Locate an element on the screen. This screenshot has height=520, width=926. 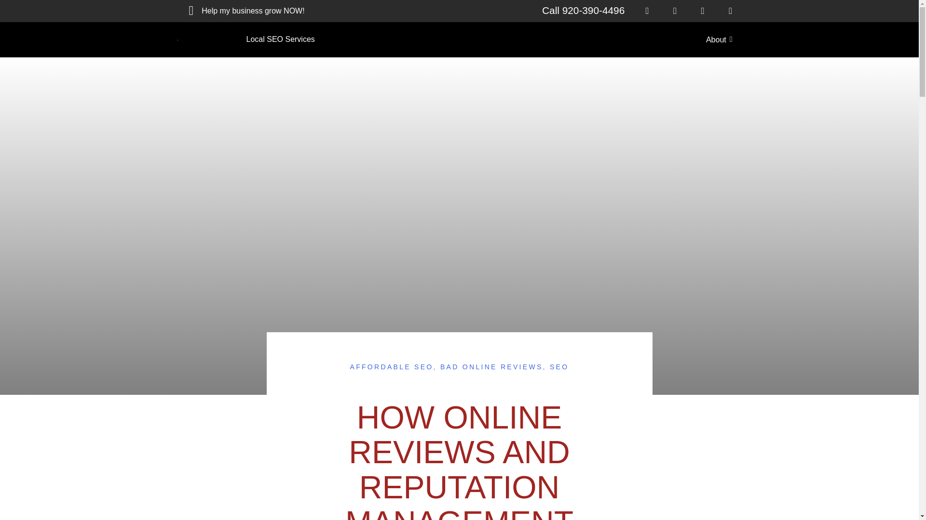
Blogger is located at coordinates (730, 11).